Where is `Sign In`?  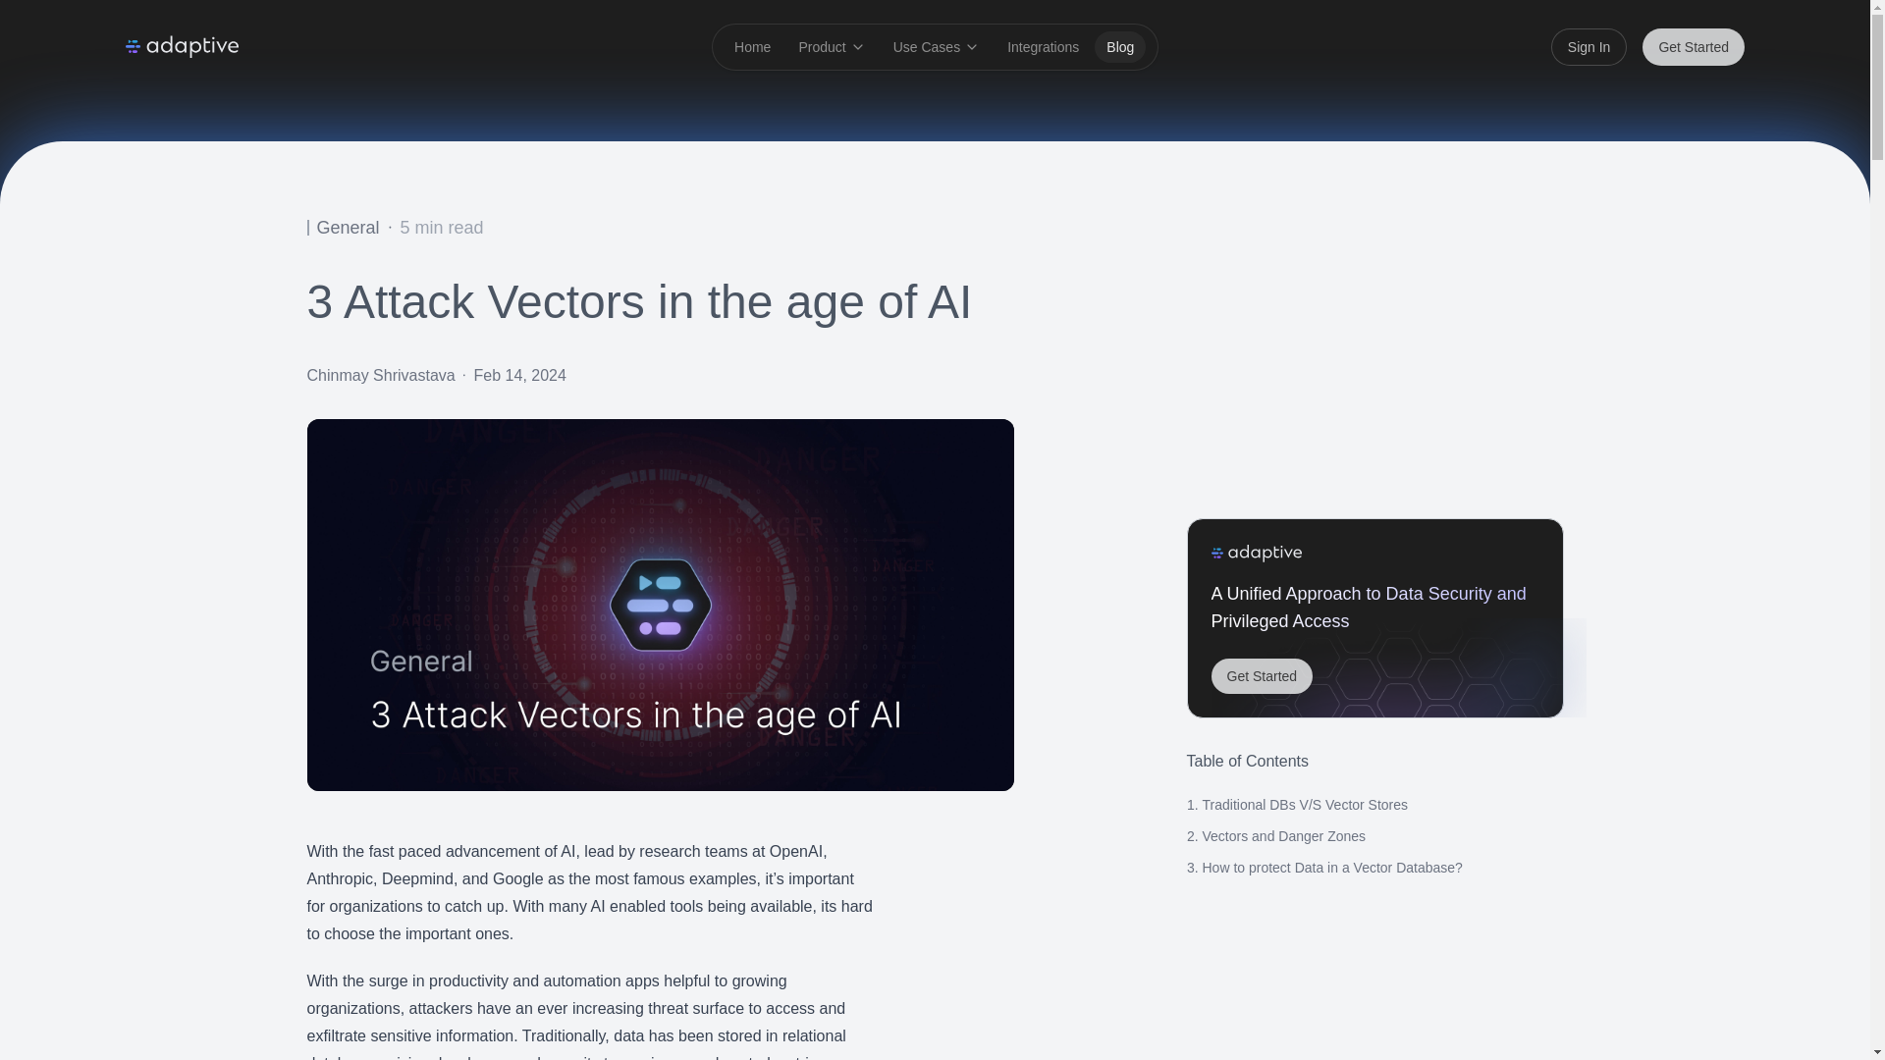 Sign In is located at coordinates (1589, 47).